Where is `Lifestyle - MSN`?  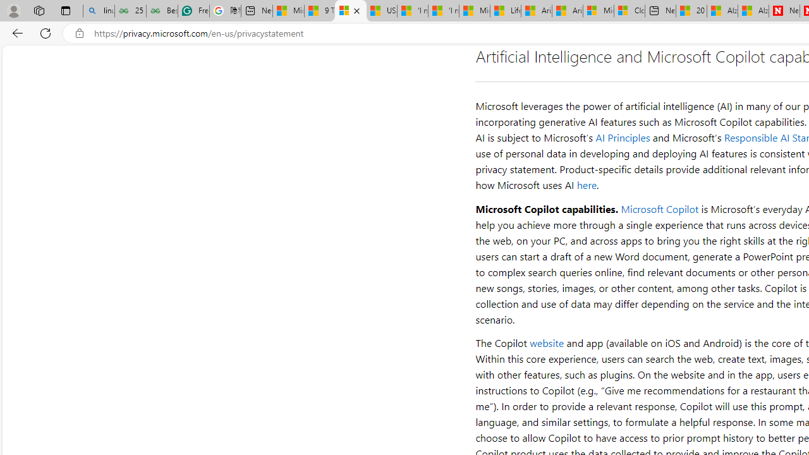 Lifestyle - MSN is located at coordinates (506, 11).